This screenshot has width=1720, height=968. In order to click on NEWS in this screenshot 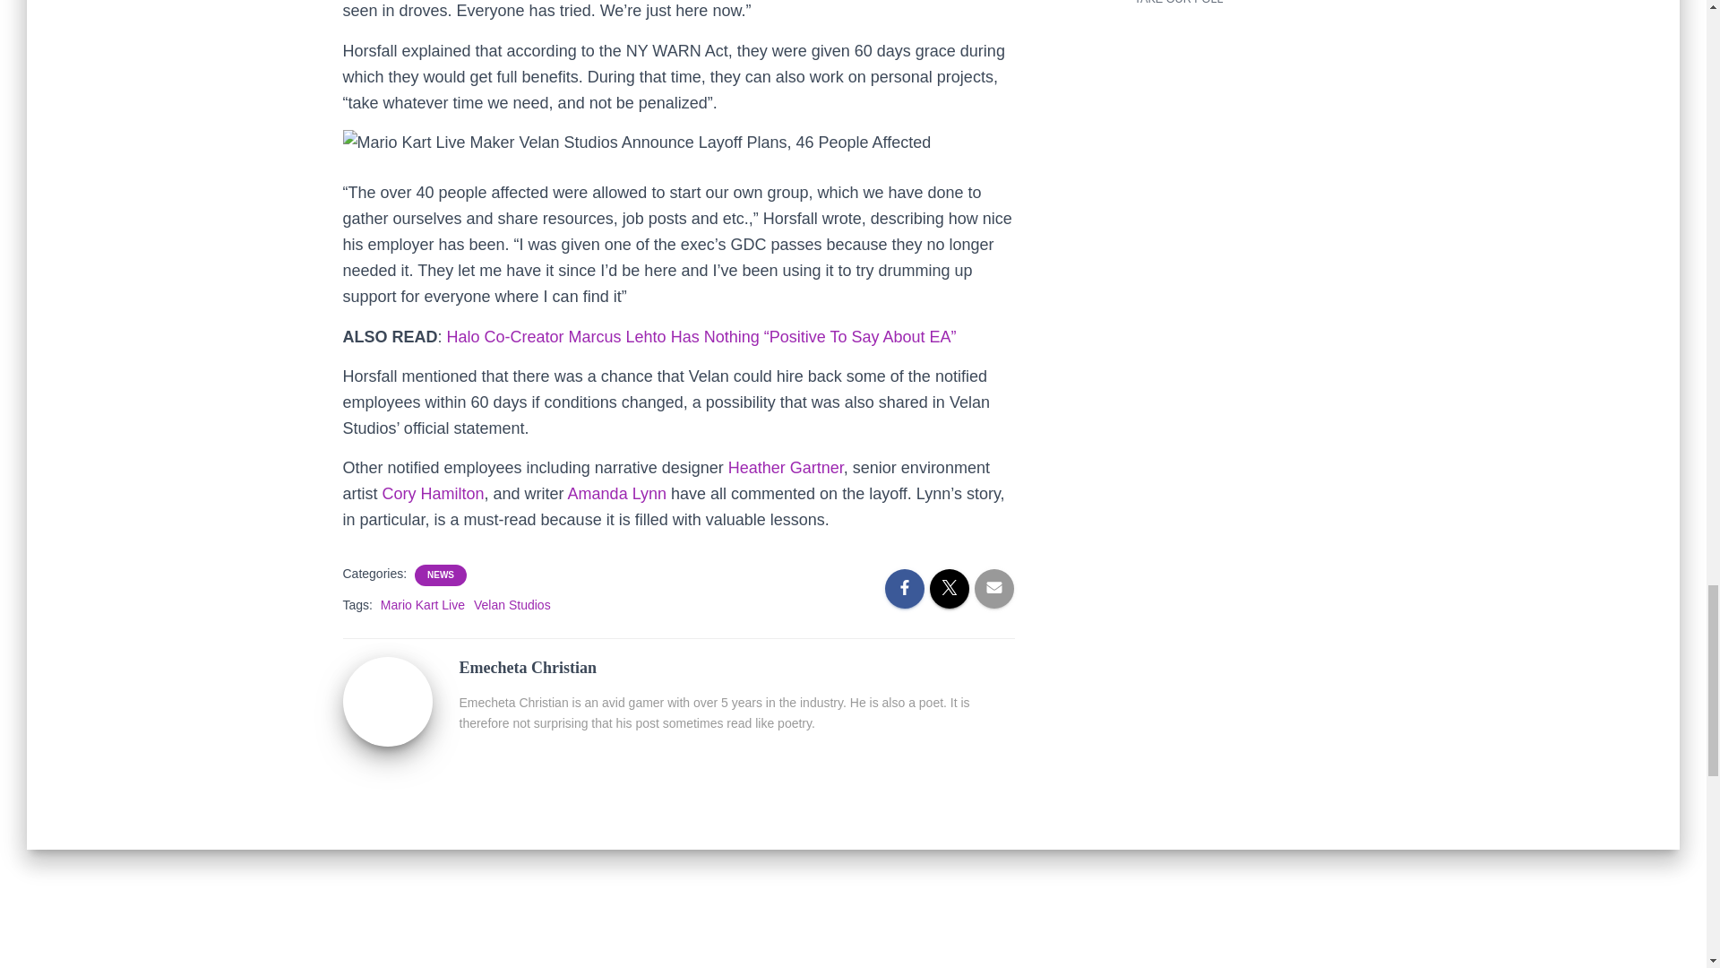, I will do `click(440, 575)`.